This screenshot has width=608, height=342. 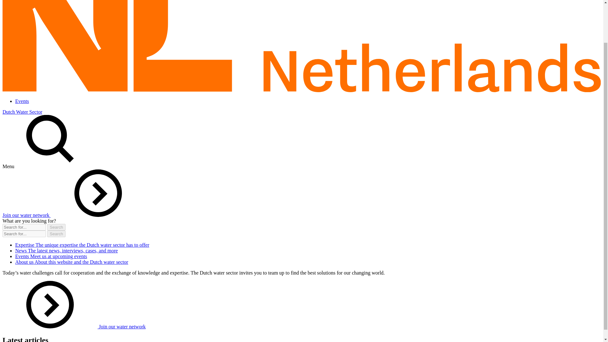 What do you see at coordinates (24, 234) in the screenshot?
I see `Enter the terms you wish to search for.` at bounding box center [24, 234].